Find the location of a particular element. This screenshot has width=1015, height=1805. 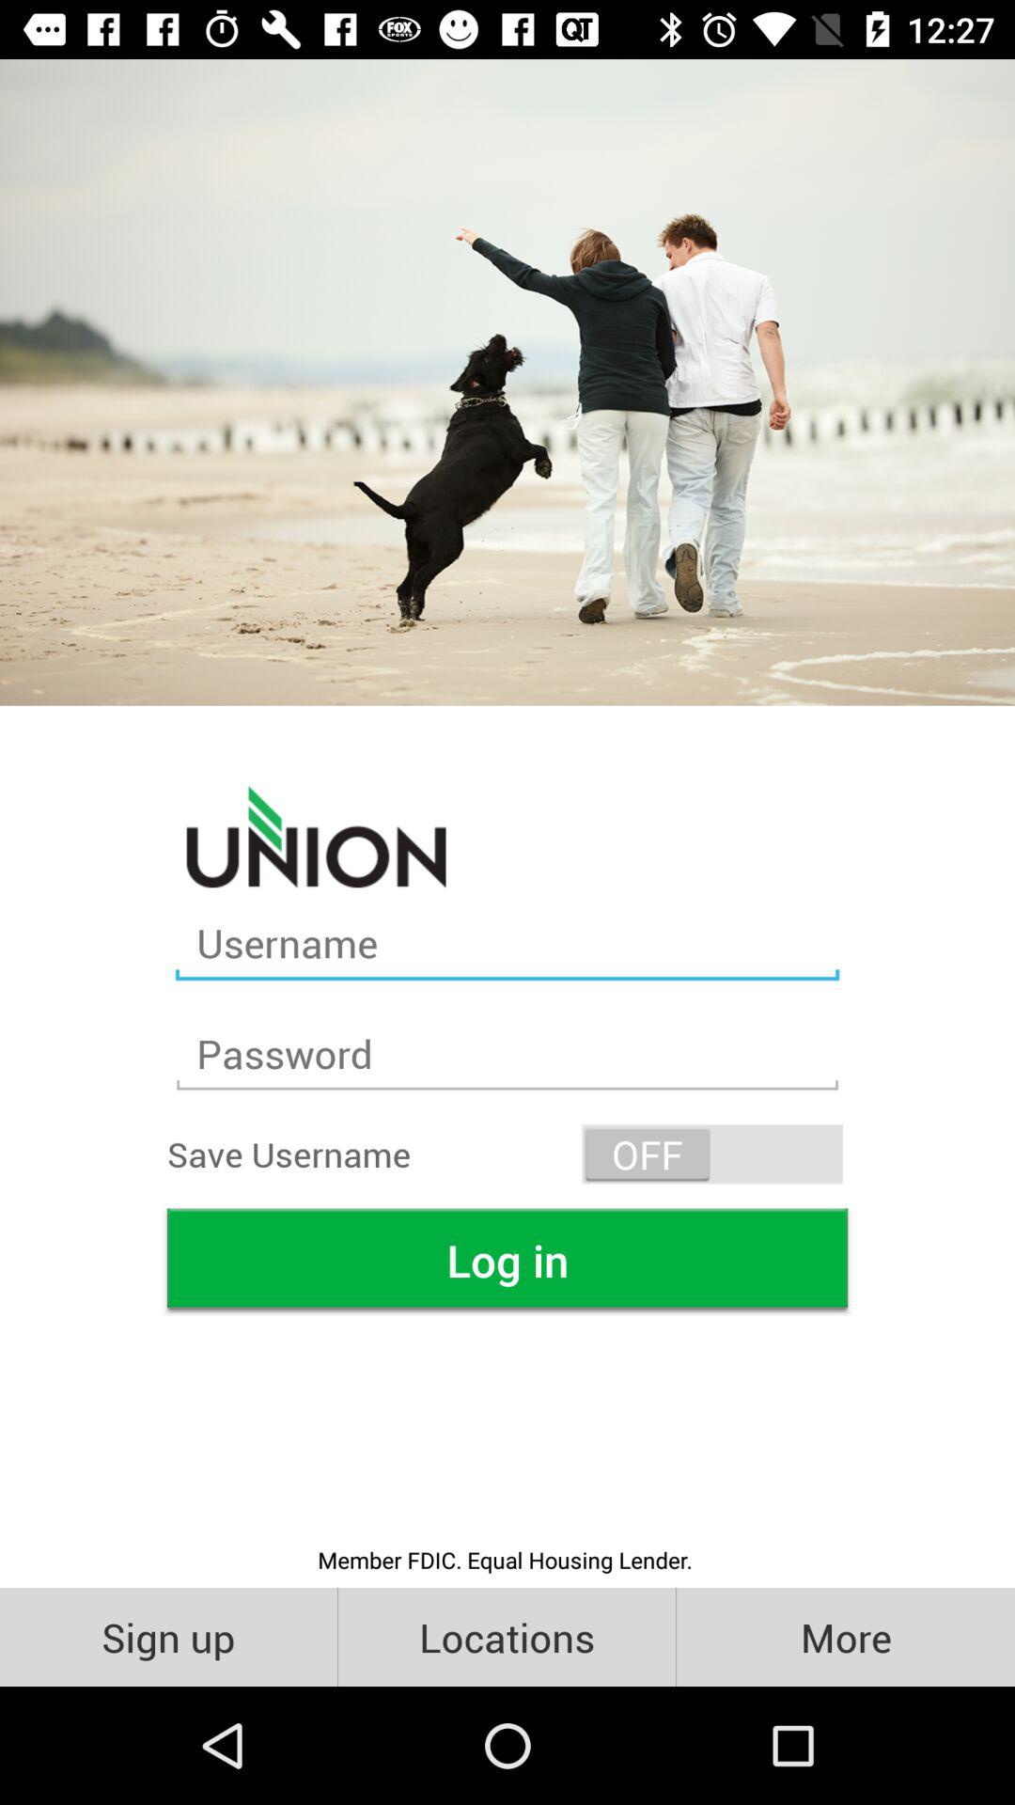

click on off is located at coordinates (712, 1154).